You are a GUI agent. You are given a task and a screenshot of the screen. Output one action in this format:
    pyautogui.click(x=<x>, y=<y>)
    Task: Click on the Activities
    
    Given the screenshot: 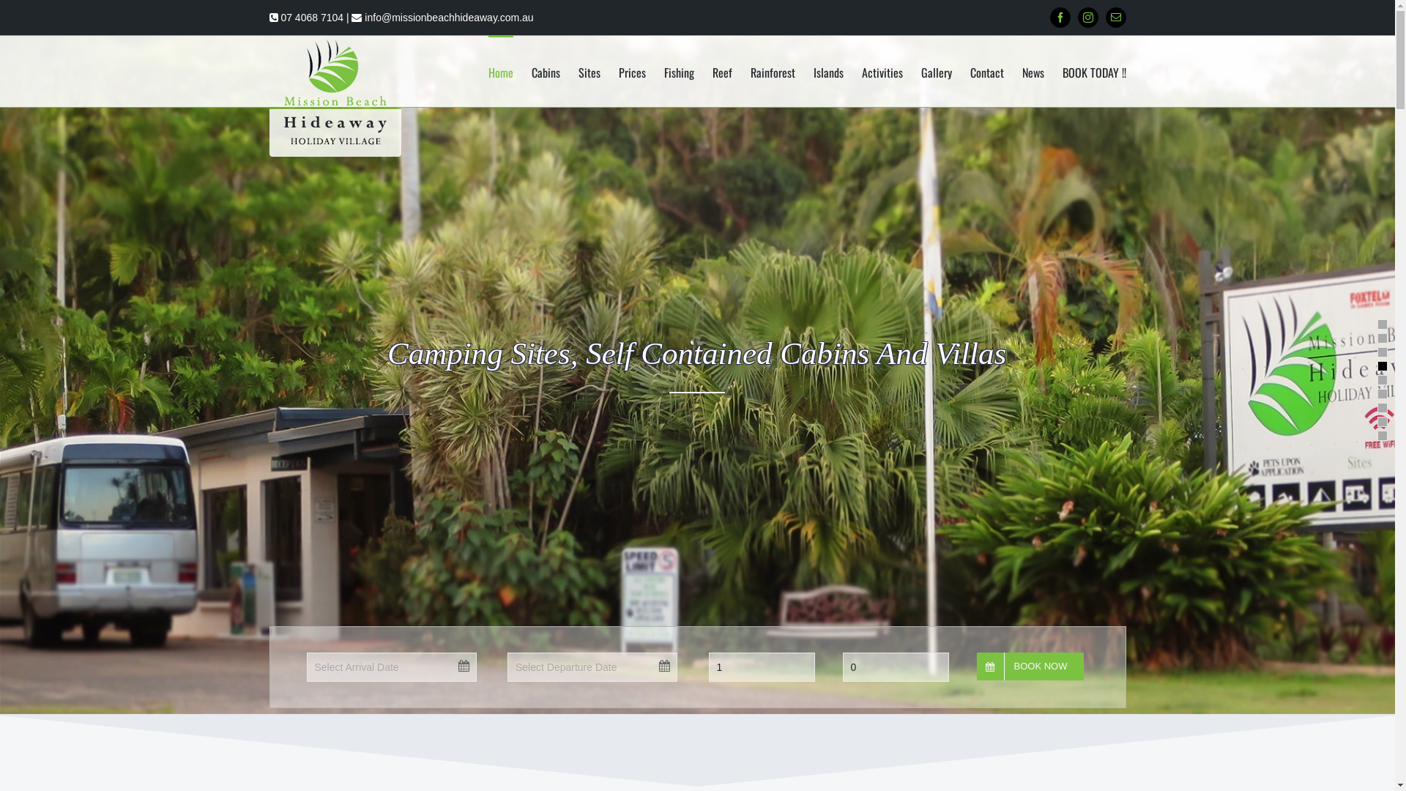 What is the action you would take?
    pyautogui.click(x=882, y=72)
    